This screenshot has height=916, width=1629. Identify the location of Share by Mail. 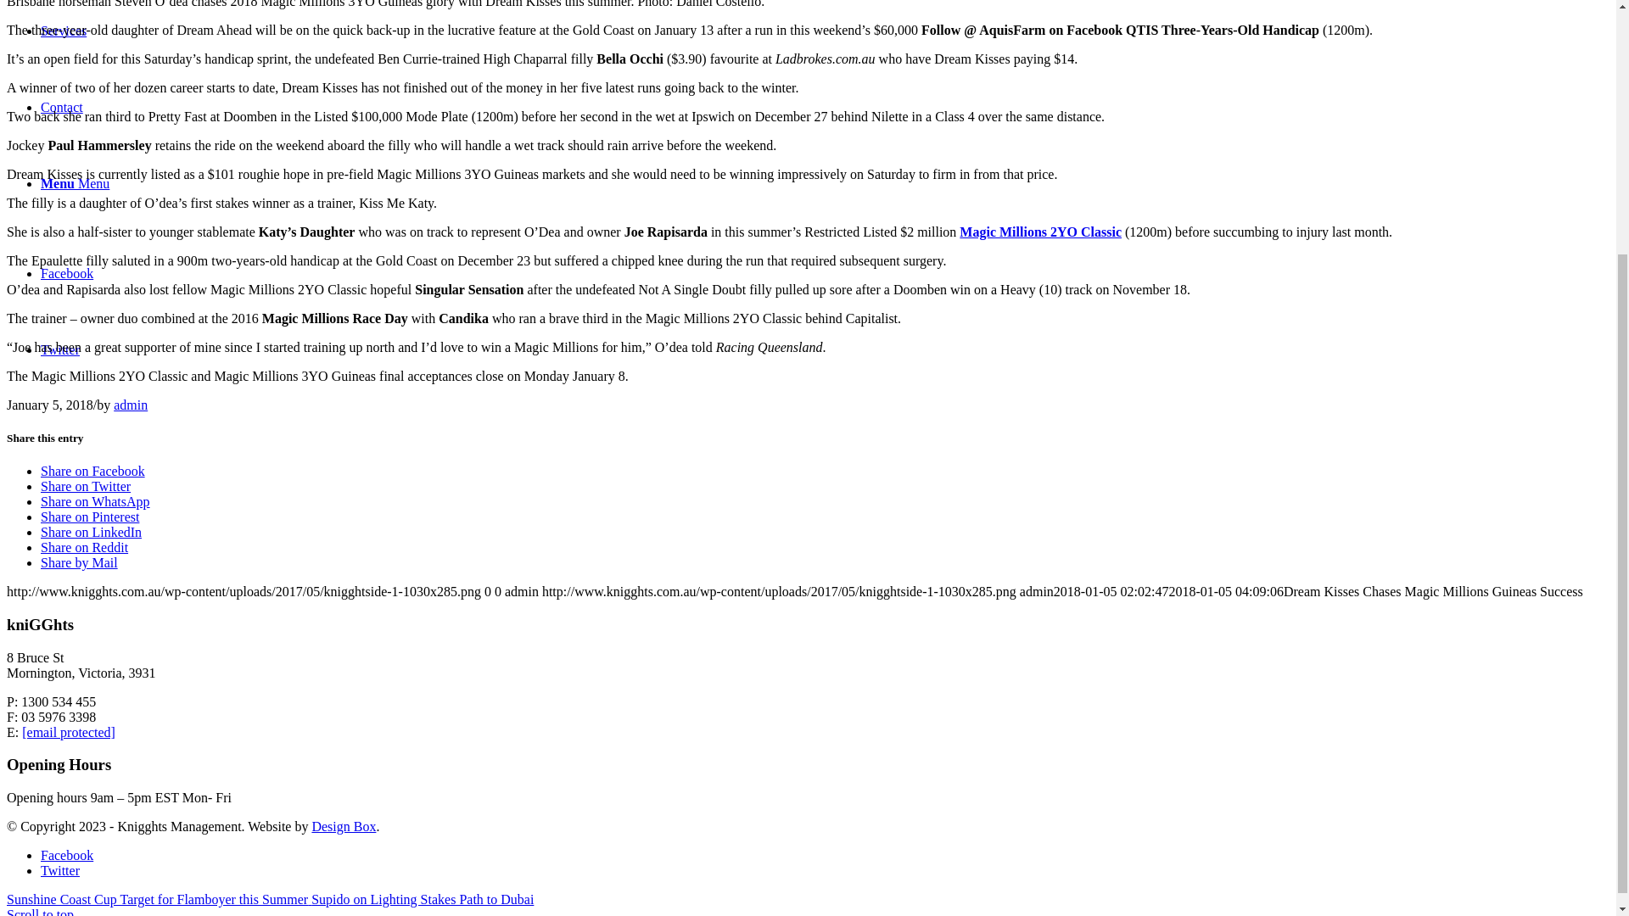
(79, 561).